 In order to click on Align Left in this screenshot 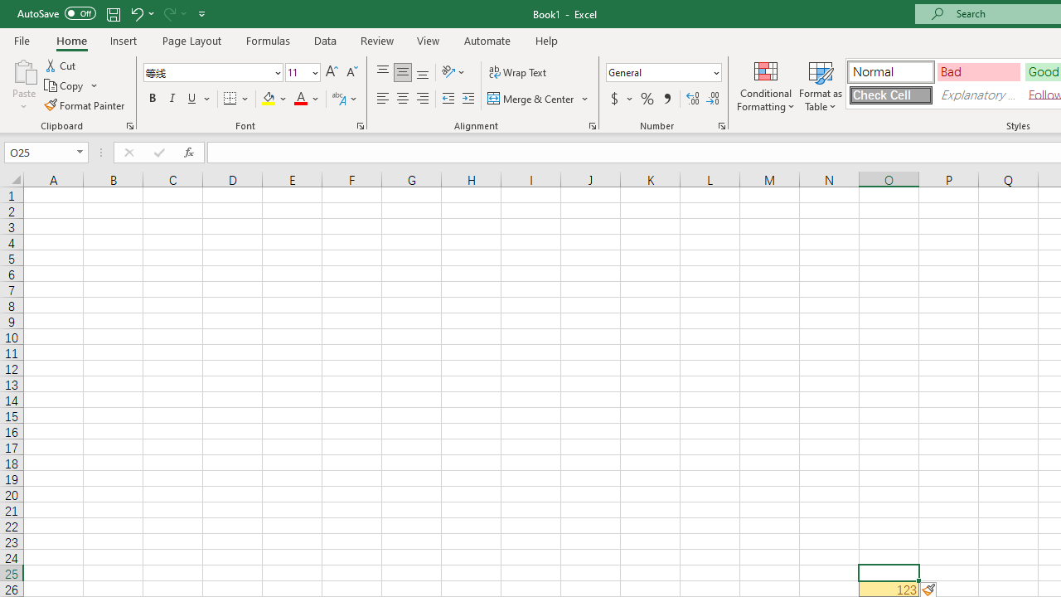, I will do `click(383, 99)`.